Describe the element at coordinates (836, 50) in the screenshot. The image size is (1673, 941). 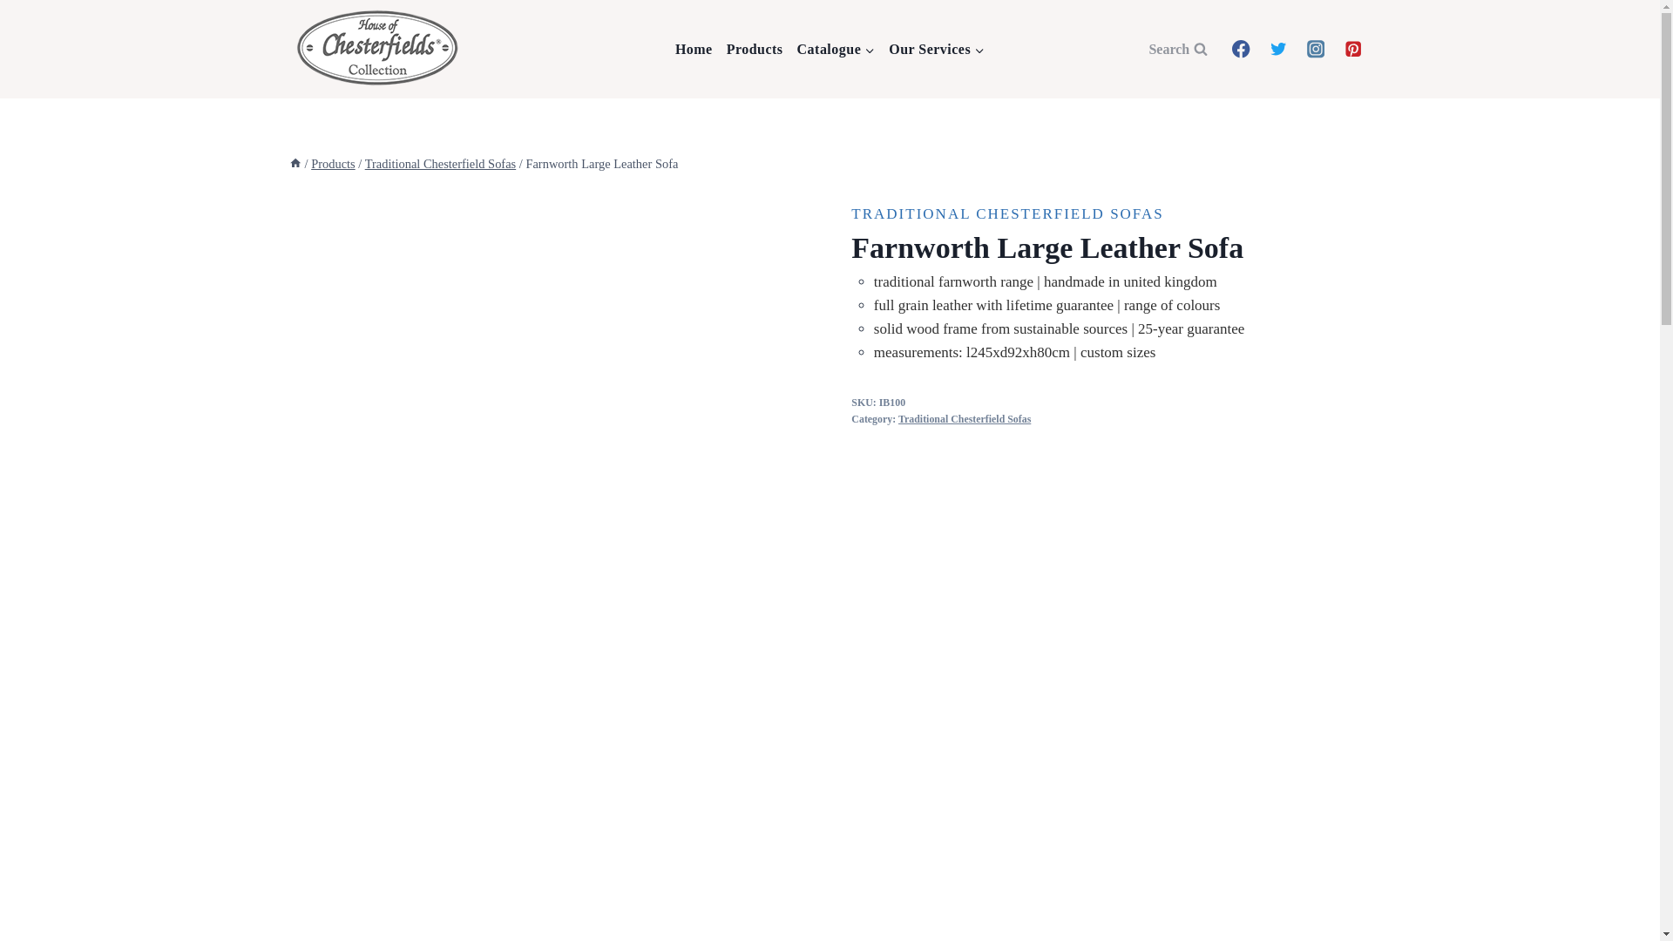
I see `Catalogue` at that location.